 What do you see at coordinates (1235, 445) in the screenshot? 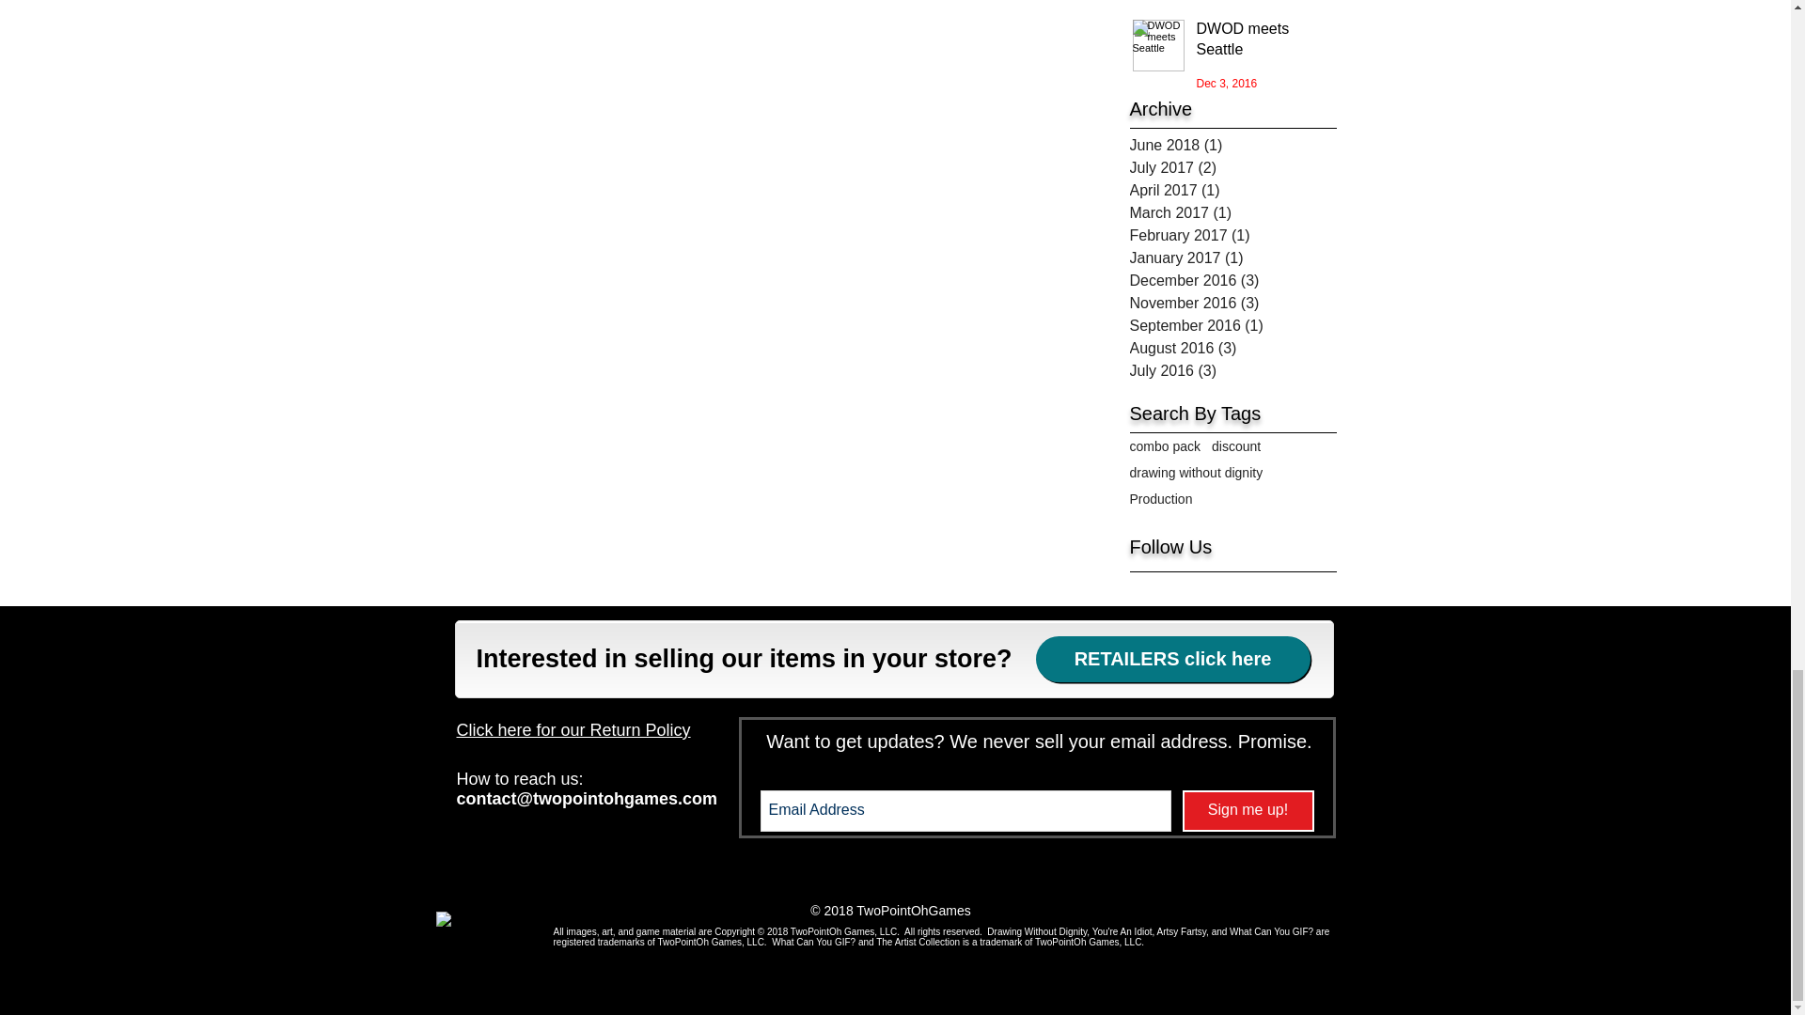
I see `discount` at bounding box center [1235, 445].